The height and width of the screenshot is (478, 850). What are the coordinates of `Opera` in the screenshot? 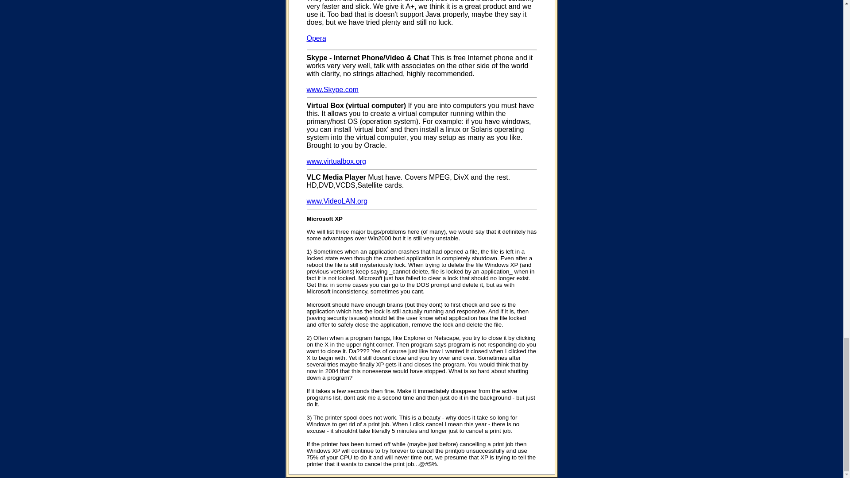 It's located at (316, 38).